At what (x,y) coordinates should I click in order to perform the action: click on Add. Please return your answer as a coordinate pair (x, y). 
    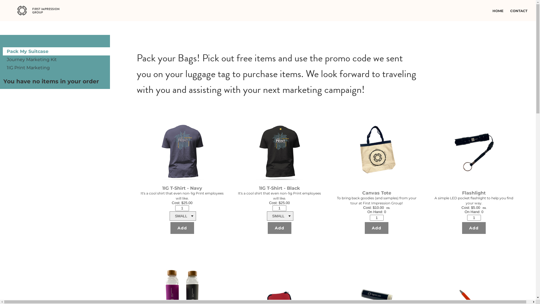
    Looking at the image, I should click on (182, 228).